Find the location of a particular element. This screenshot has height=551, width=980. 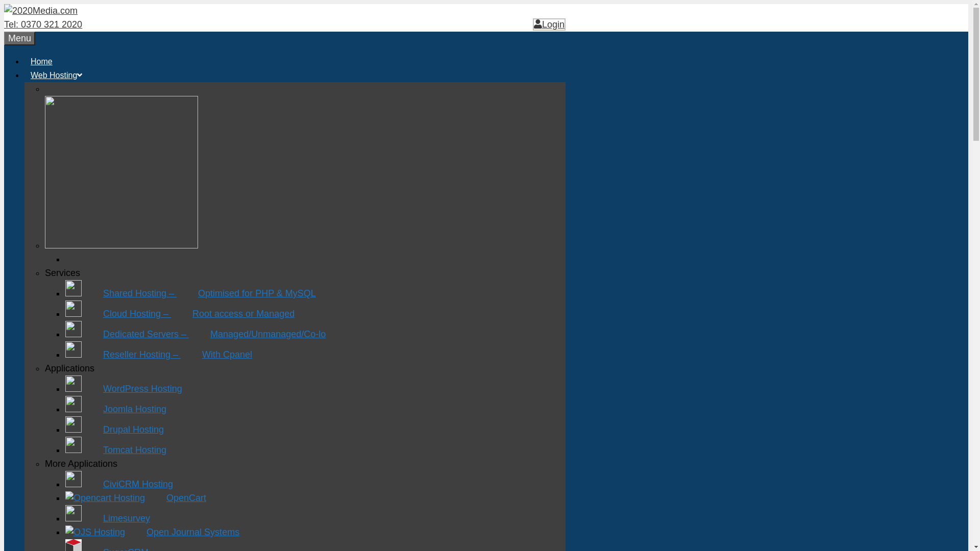

Drupal Hosting is located at coordinates (114, 430).